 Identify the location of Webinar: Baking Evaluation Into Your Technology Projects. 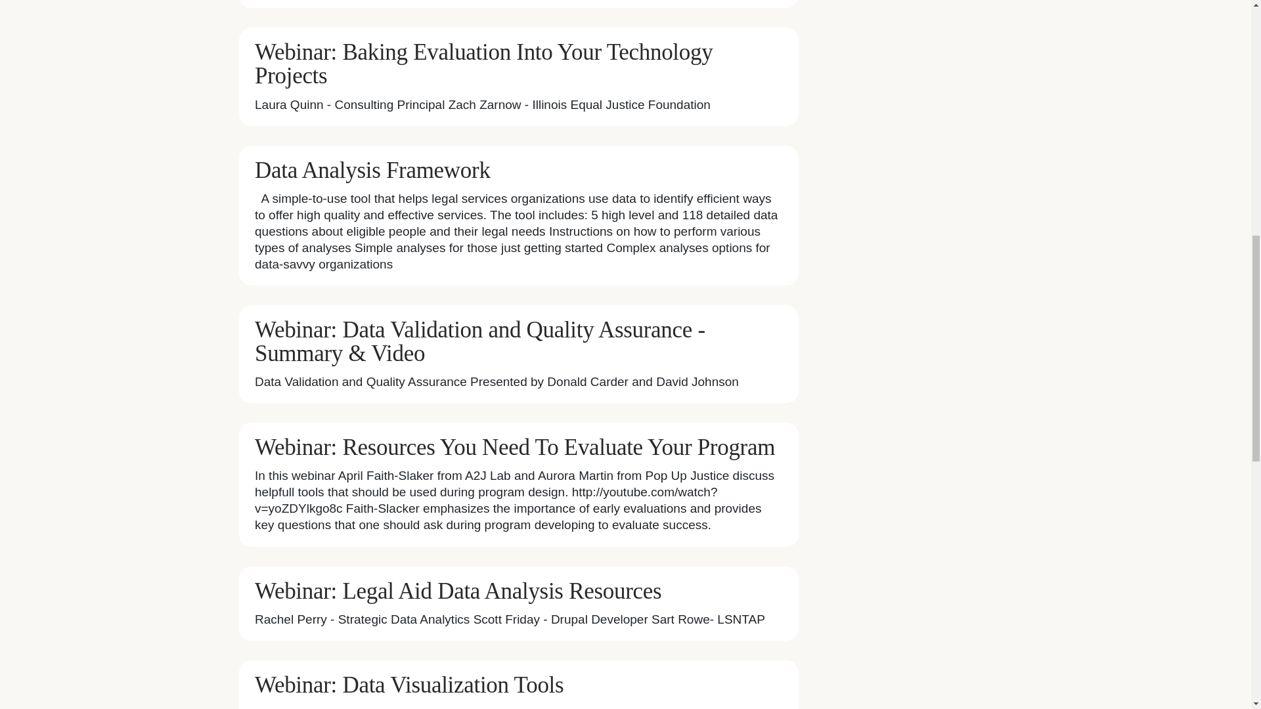
(483, 64).